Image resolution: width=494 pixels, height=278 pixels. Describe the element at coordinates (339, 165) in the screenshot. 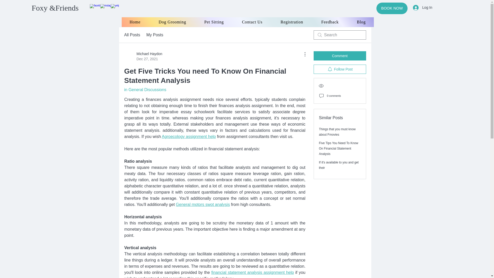

I see `If it's available to you and get their` at that location.